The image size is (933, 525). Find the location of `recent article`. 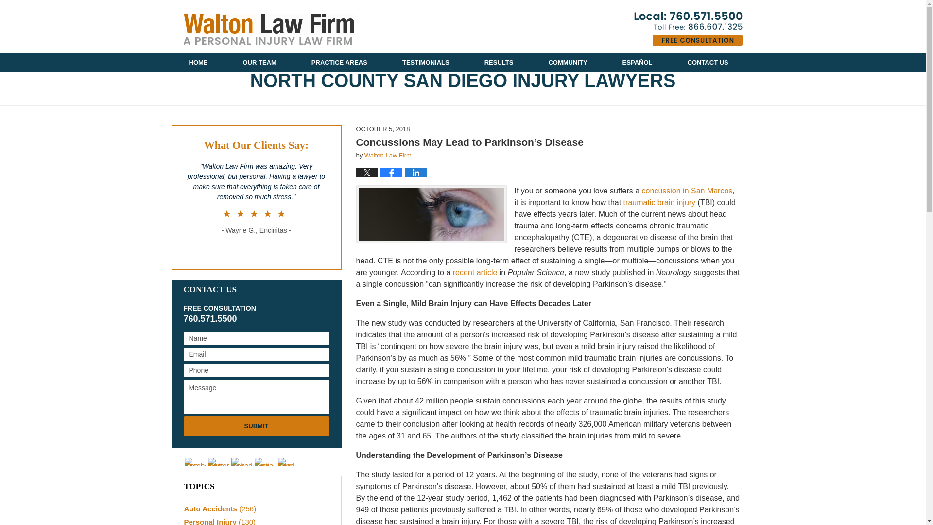

recent article is located at coordinates (474, 272).